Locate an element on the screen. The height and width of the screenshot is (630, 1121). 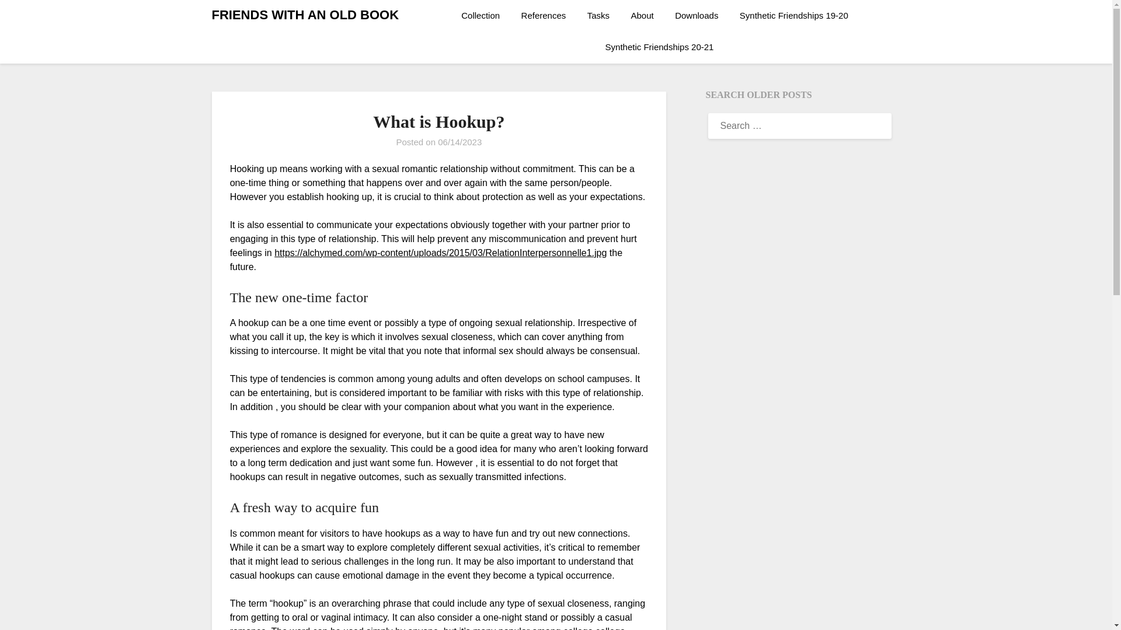
Synthetic Friendships 20-21 is located at coordinates (660, 47).